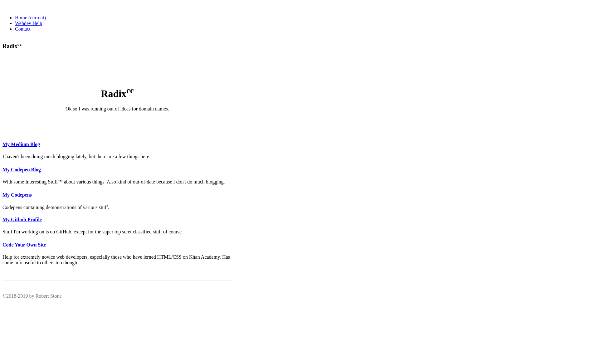 The height and width of the screenshot is (337, 599). I want to click on My Github Profile, so click(22, 220).